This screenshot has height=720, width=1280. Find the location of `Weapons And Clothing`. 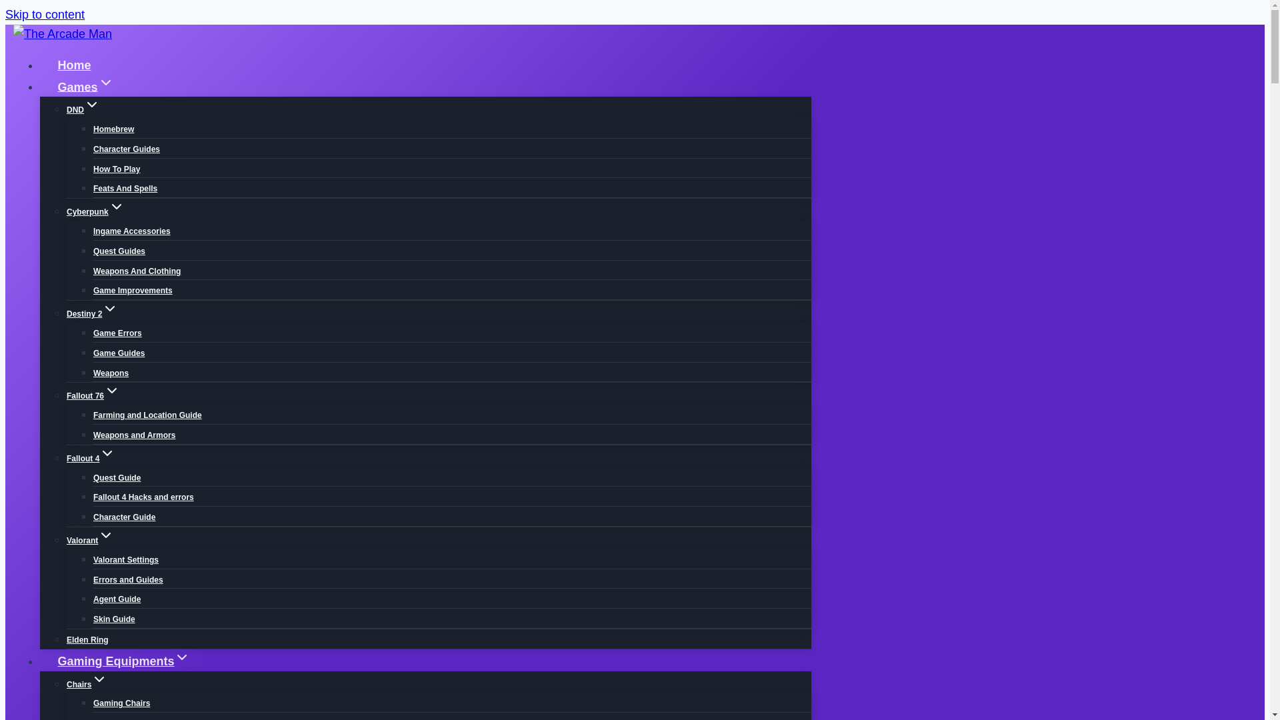

Weapons And Clothing is located at coordinates (137, 271).